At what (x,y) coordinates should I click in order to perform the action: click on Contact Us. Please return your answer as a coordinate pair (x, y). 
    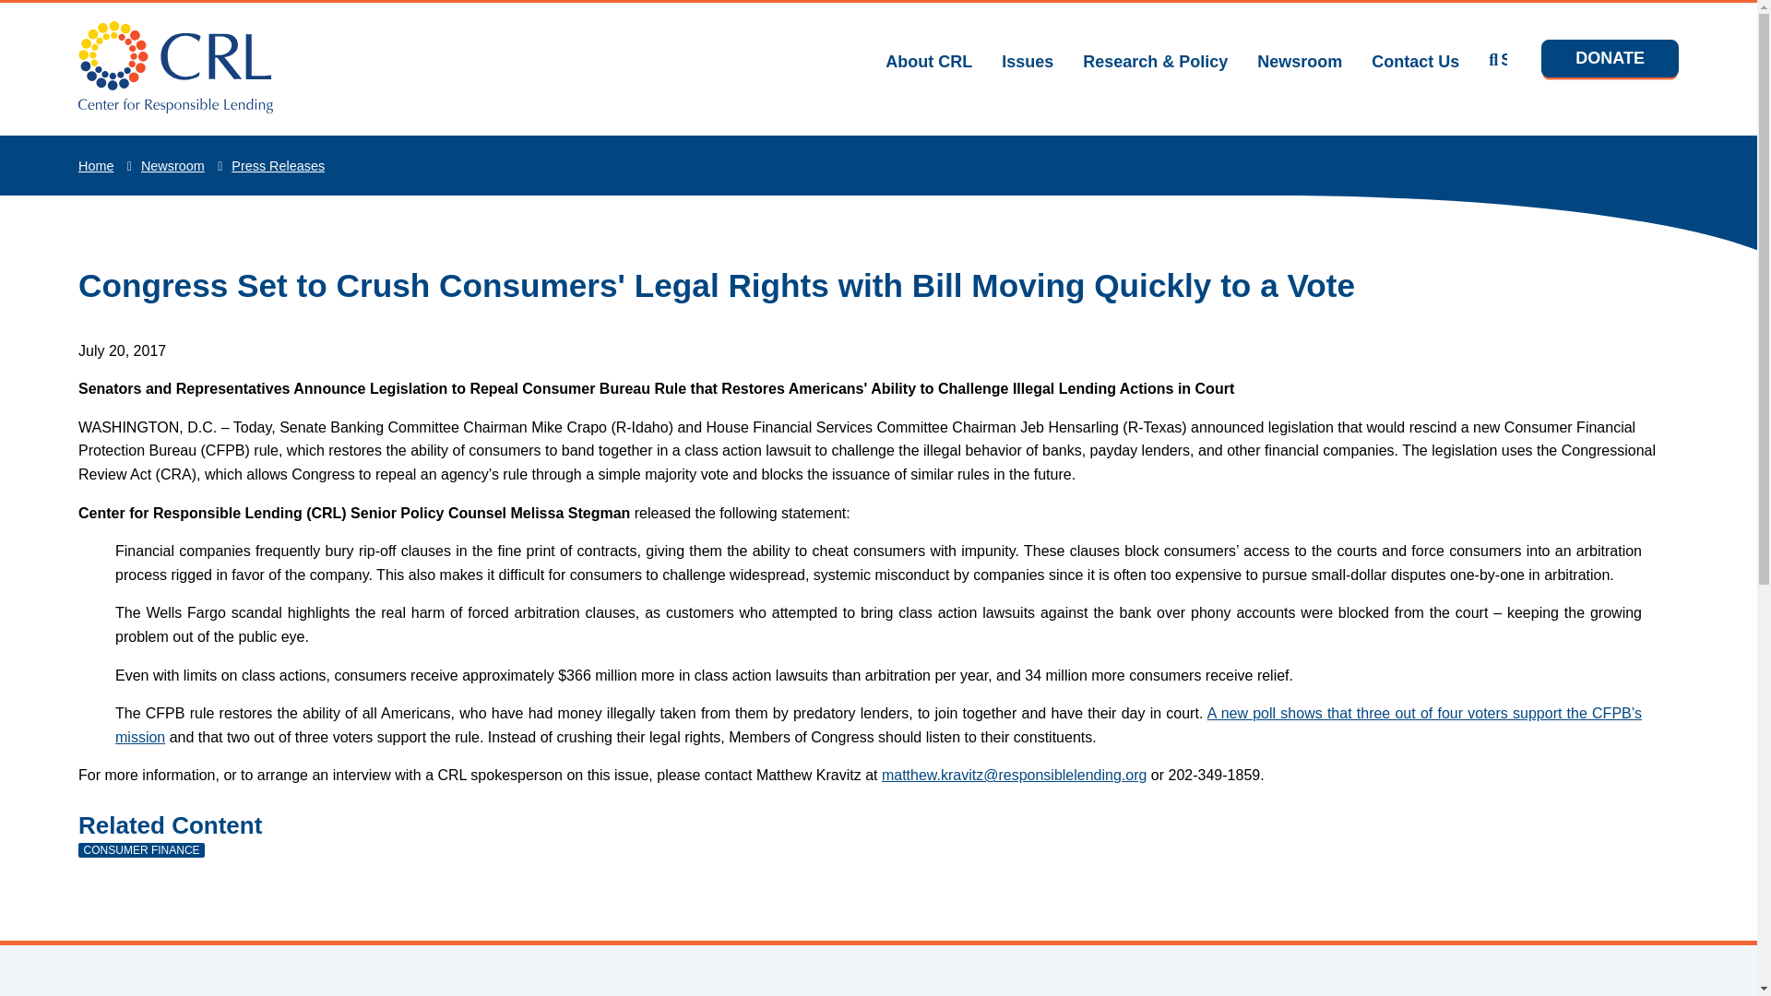
    Looking at the image, I should click on (1415, 61).